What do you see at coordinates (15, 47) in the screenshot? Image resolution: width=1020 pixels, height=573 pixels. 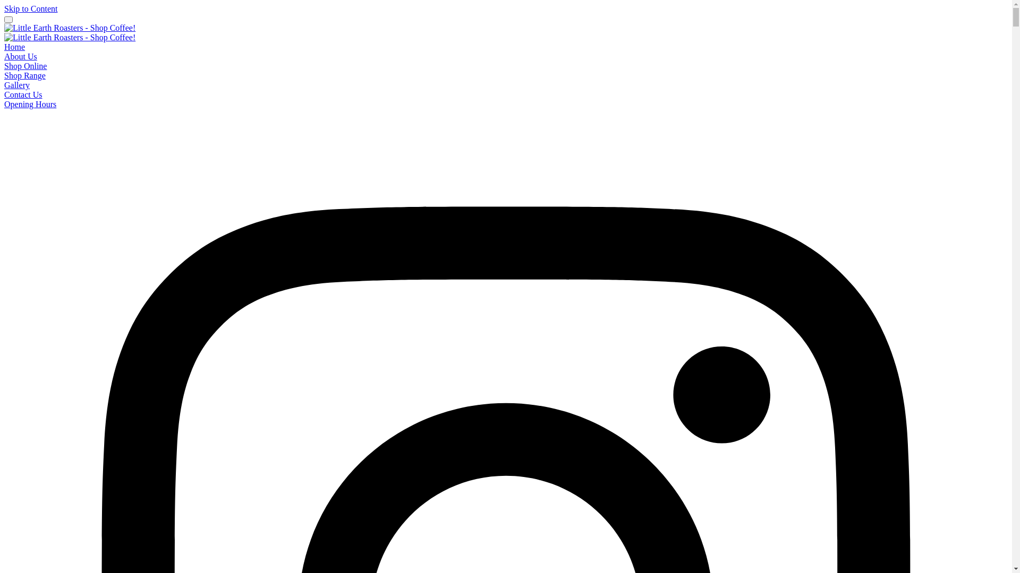 I see `Home` at bounding box center [15, 47].